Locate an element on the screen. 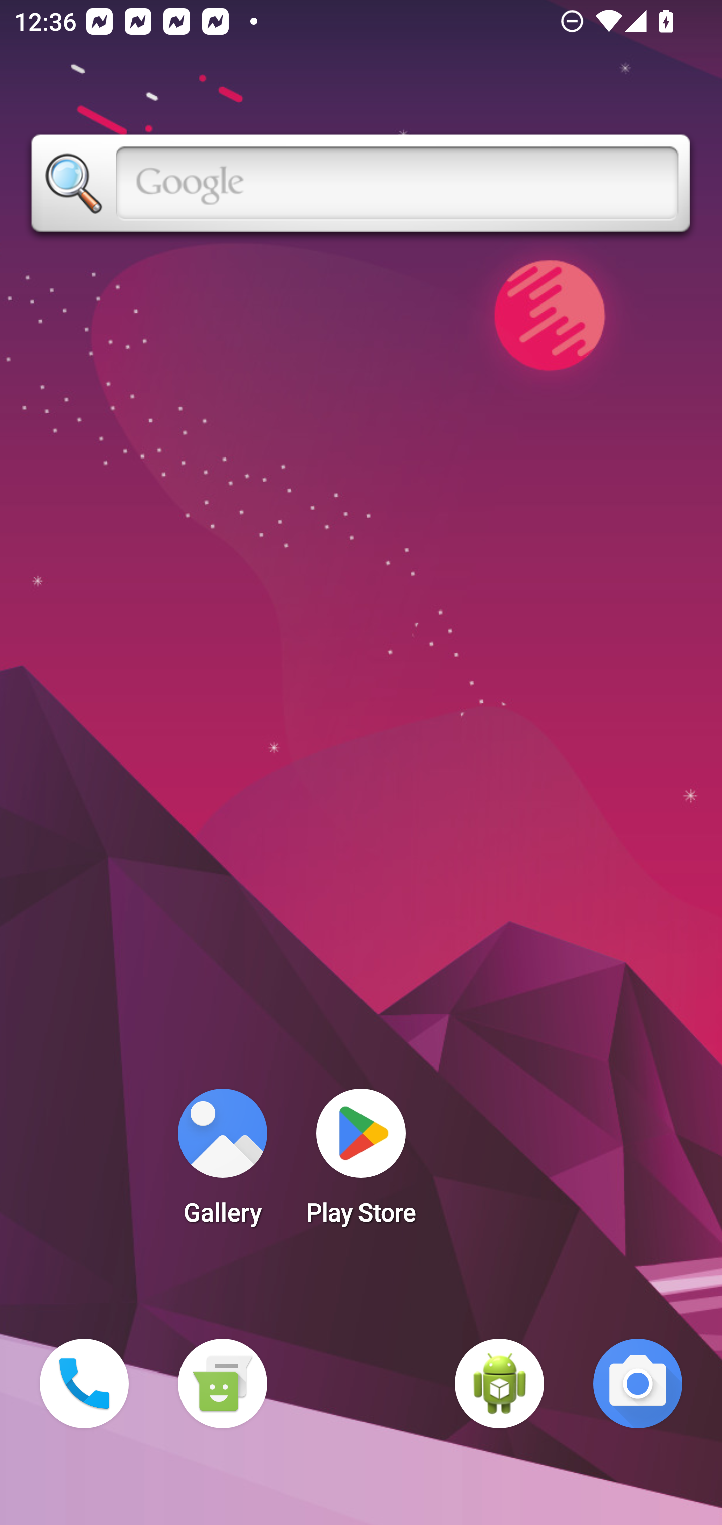 Image resolution: width=722 pixels, height=1525 pixels. Phone is located at coordinates (84, 1384).